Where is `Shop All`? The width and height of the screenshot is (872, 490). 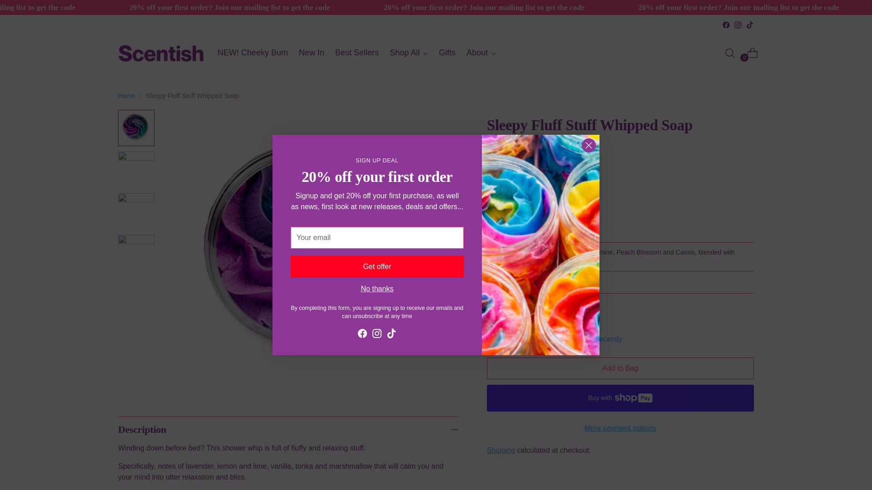 Shop All is located at coordinates (312, 53).